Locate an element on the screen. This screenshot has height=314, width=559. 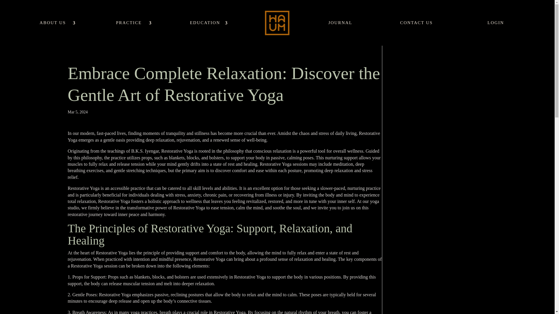
PRACTICE is located at coordinates (132, 33).